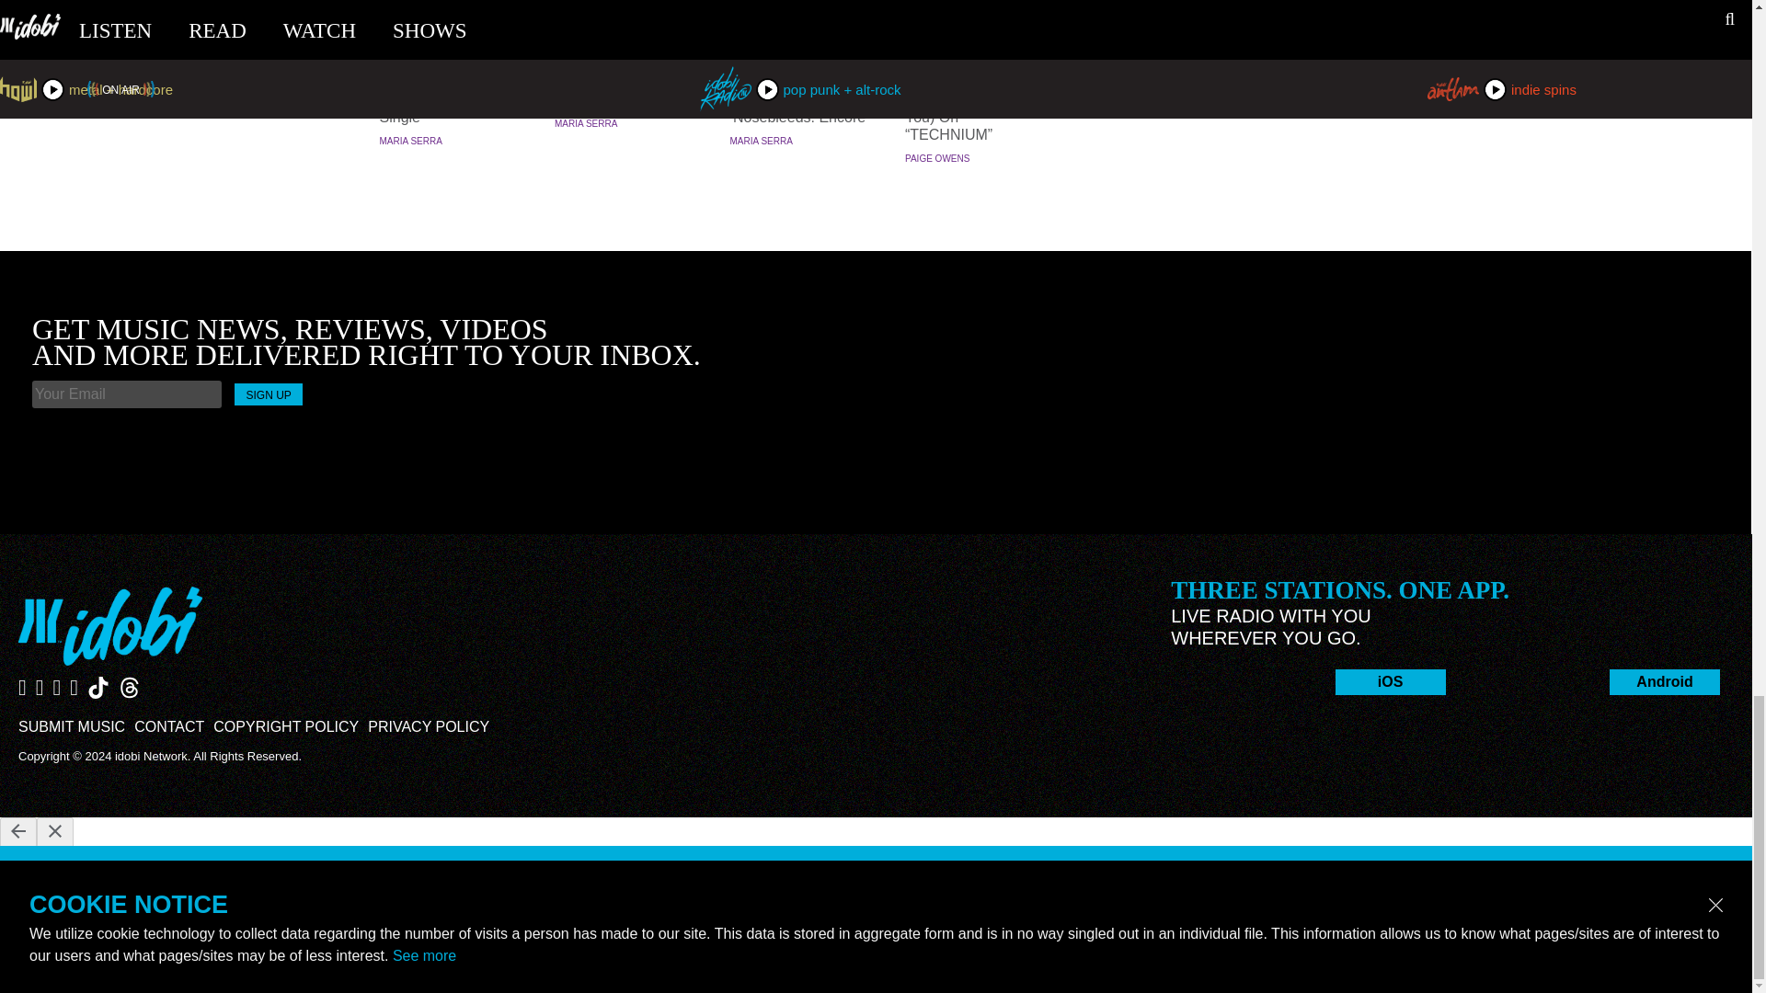  I want to click on MARIA SERRA, so click(762, 140).